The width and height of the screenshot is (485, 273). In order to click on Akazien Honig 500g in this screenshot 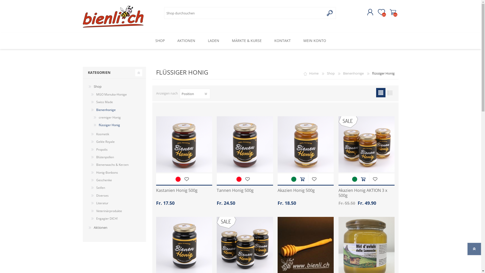, I will do `click(306, 191)`.